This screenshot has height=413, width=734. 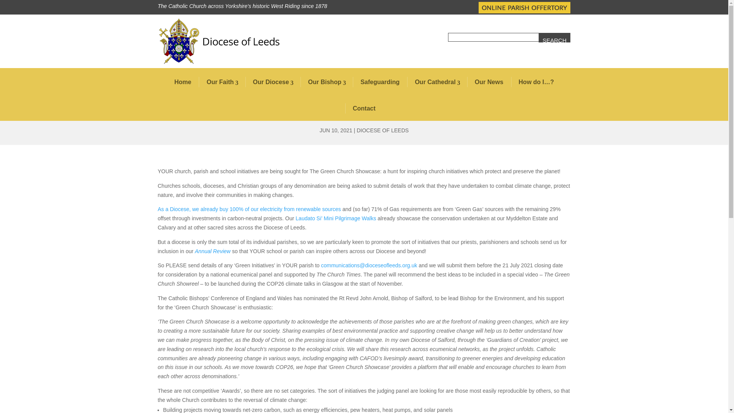 I want to click on Search, so click(x=555, y=37).